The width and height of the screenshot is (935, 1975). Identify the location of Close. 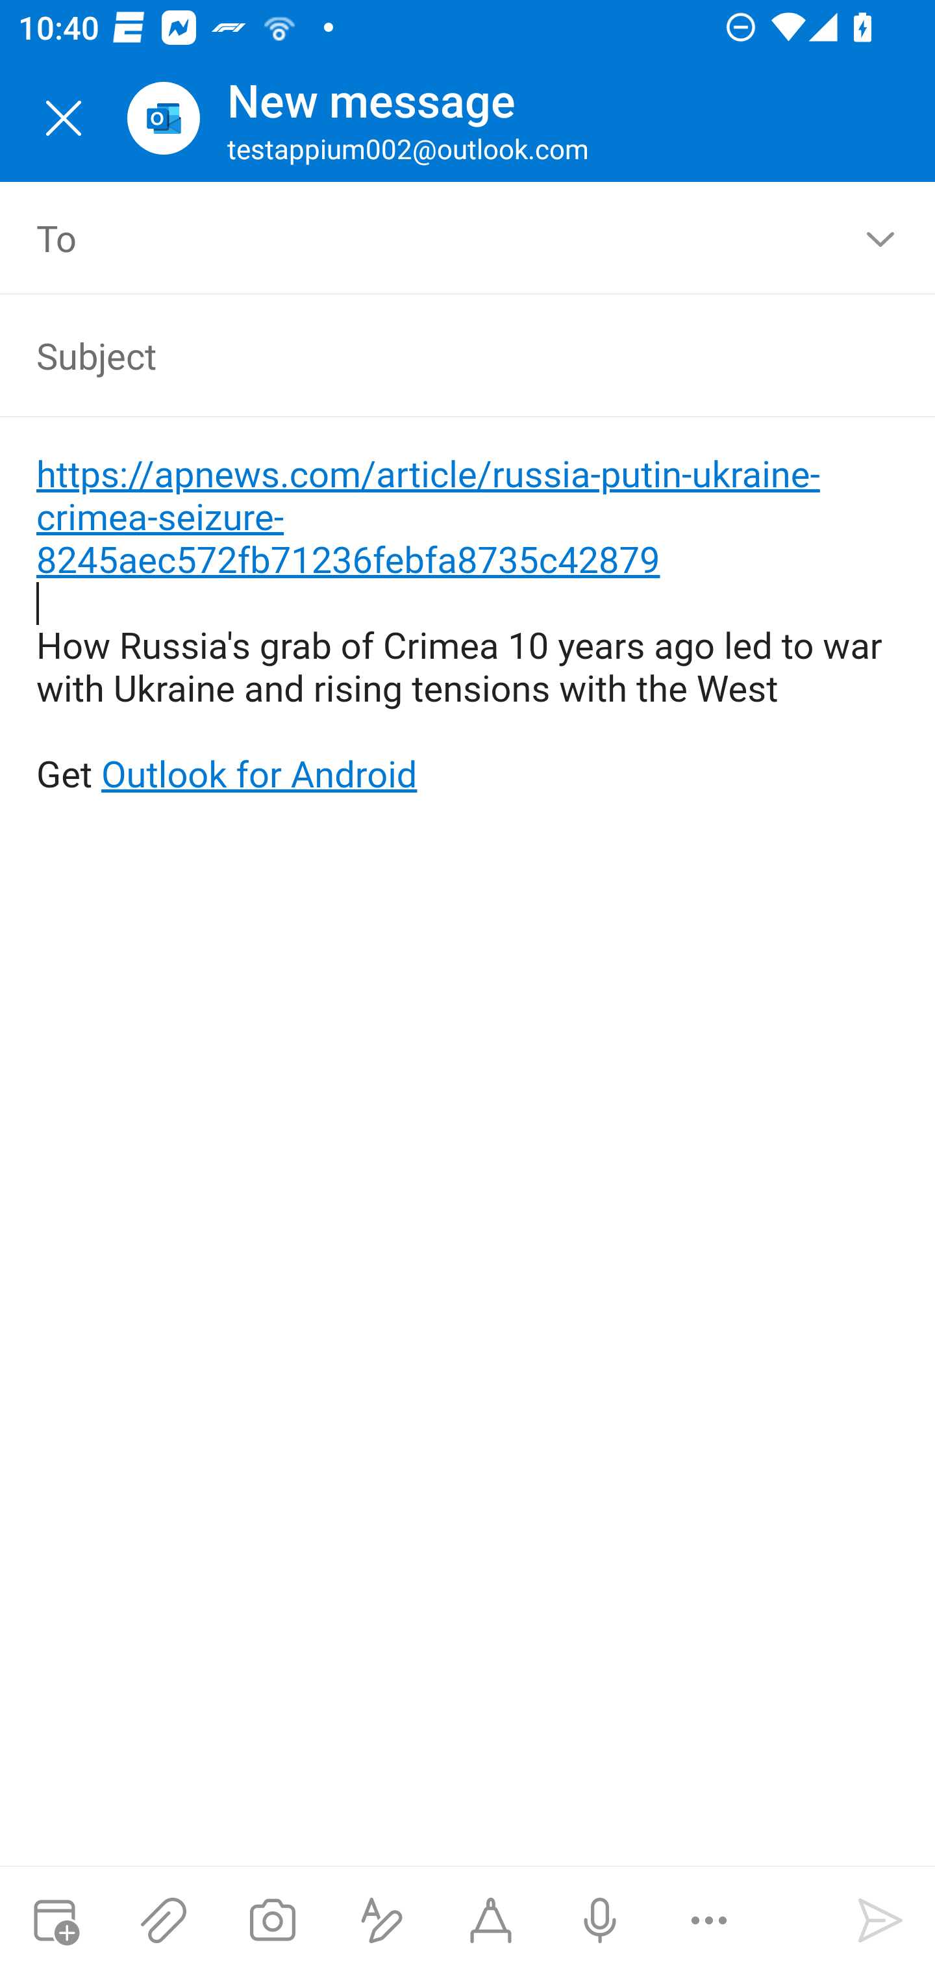
(64, 118).